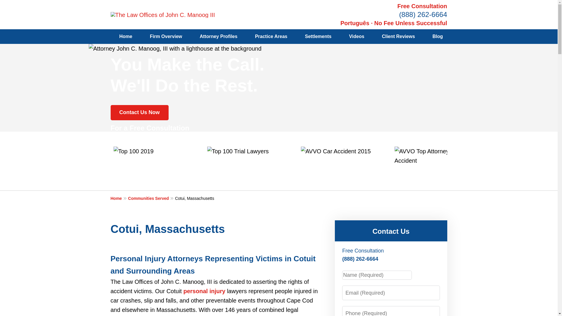  Describe the element at coordinates (119, 198) in the screenshot. I see `Home` at that location.